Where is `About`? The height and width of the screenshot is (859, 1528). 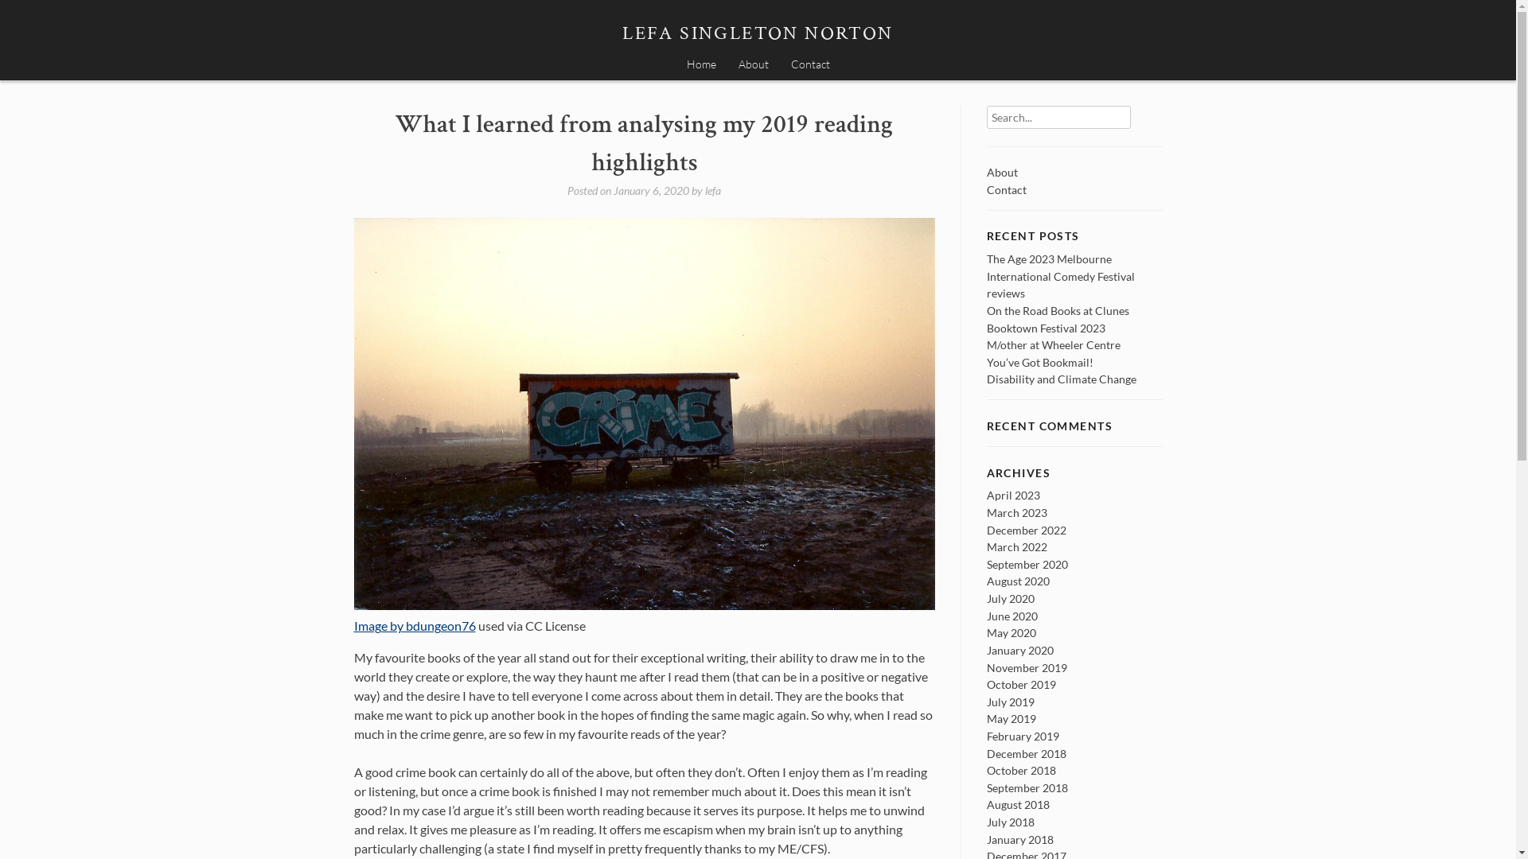 About is located at coordinates (753, 65).